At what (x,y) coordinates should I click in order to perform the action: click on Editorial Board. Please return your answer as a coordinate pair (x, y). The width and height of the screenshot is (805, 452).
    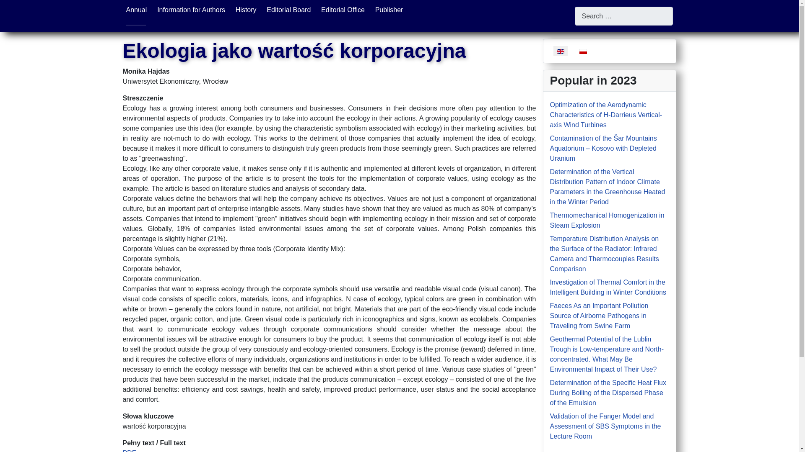
    Looking at the image, I should click on (288, 10).